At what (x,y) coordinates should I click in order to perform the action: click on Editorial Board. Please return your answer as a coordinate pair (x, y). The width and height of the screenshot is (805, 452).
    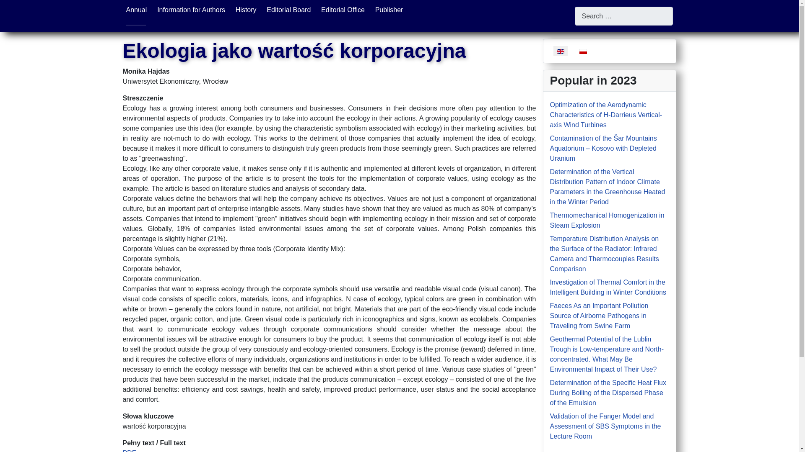
    Looking at the image, I should click on (288, 10).